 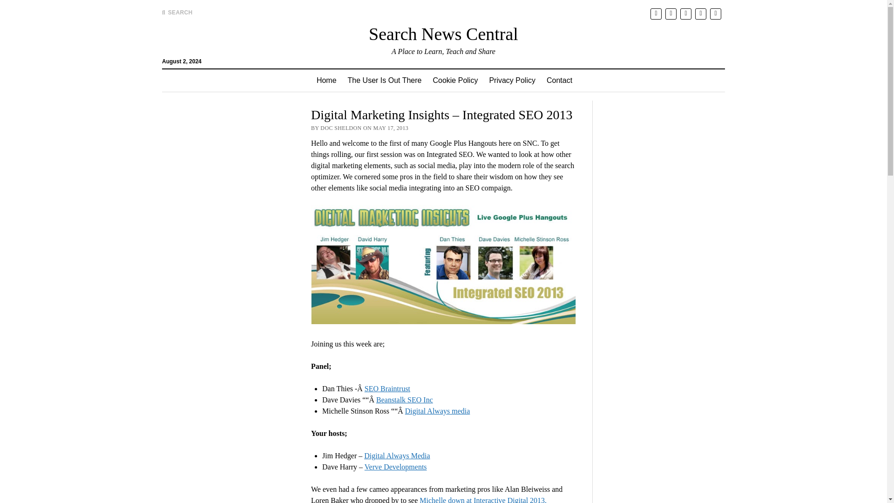 I want to click on Contact, so click(x=559, y=80).